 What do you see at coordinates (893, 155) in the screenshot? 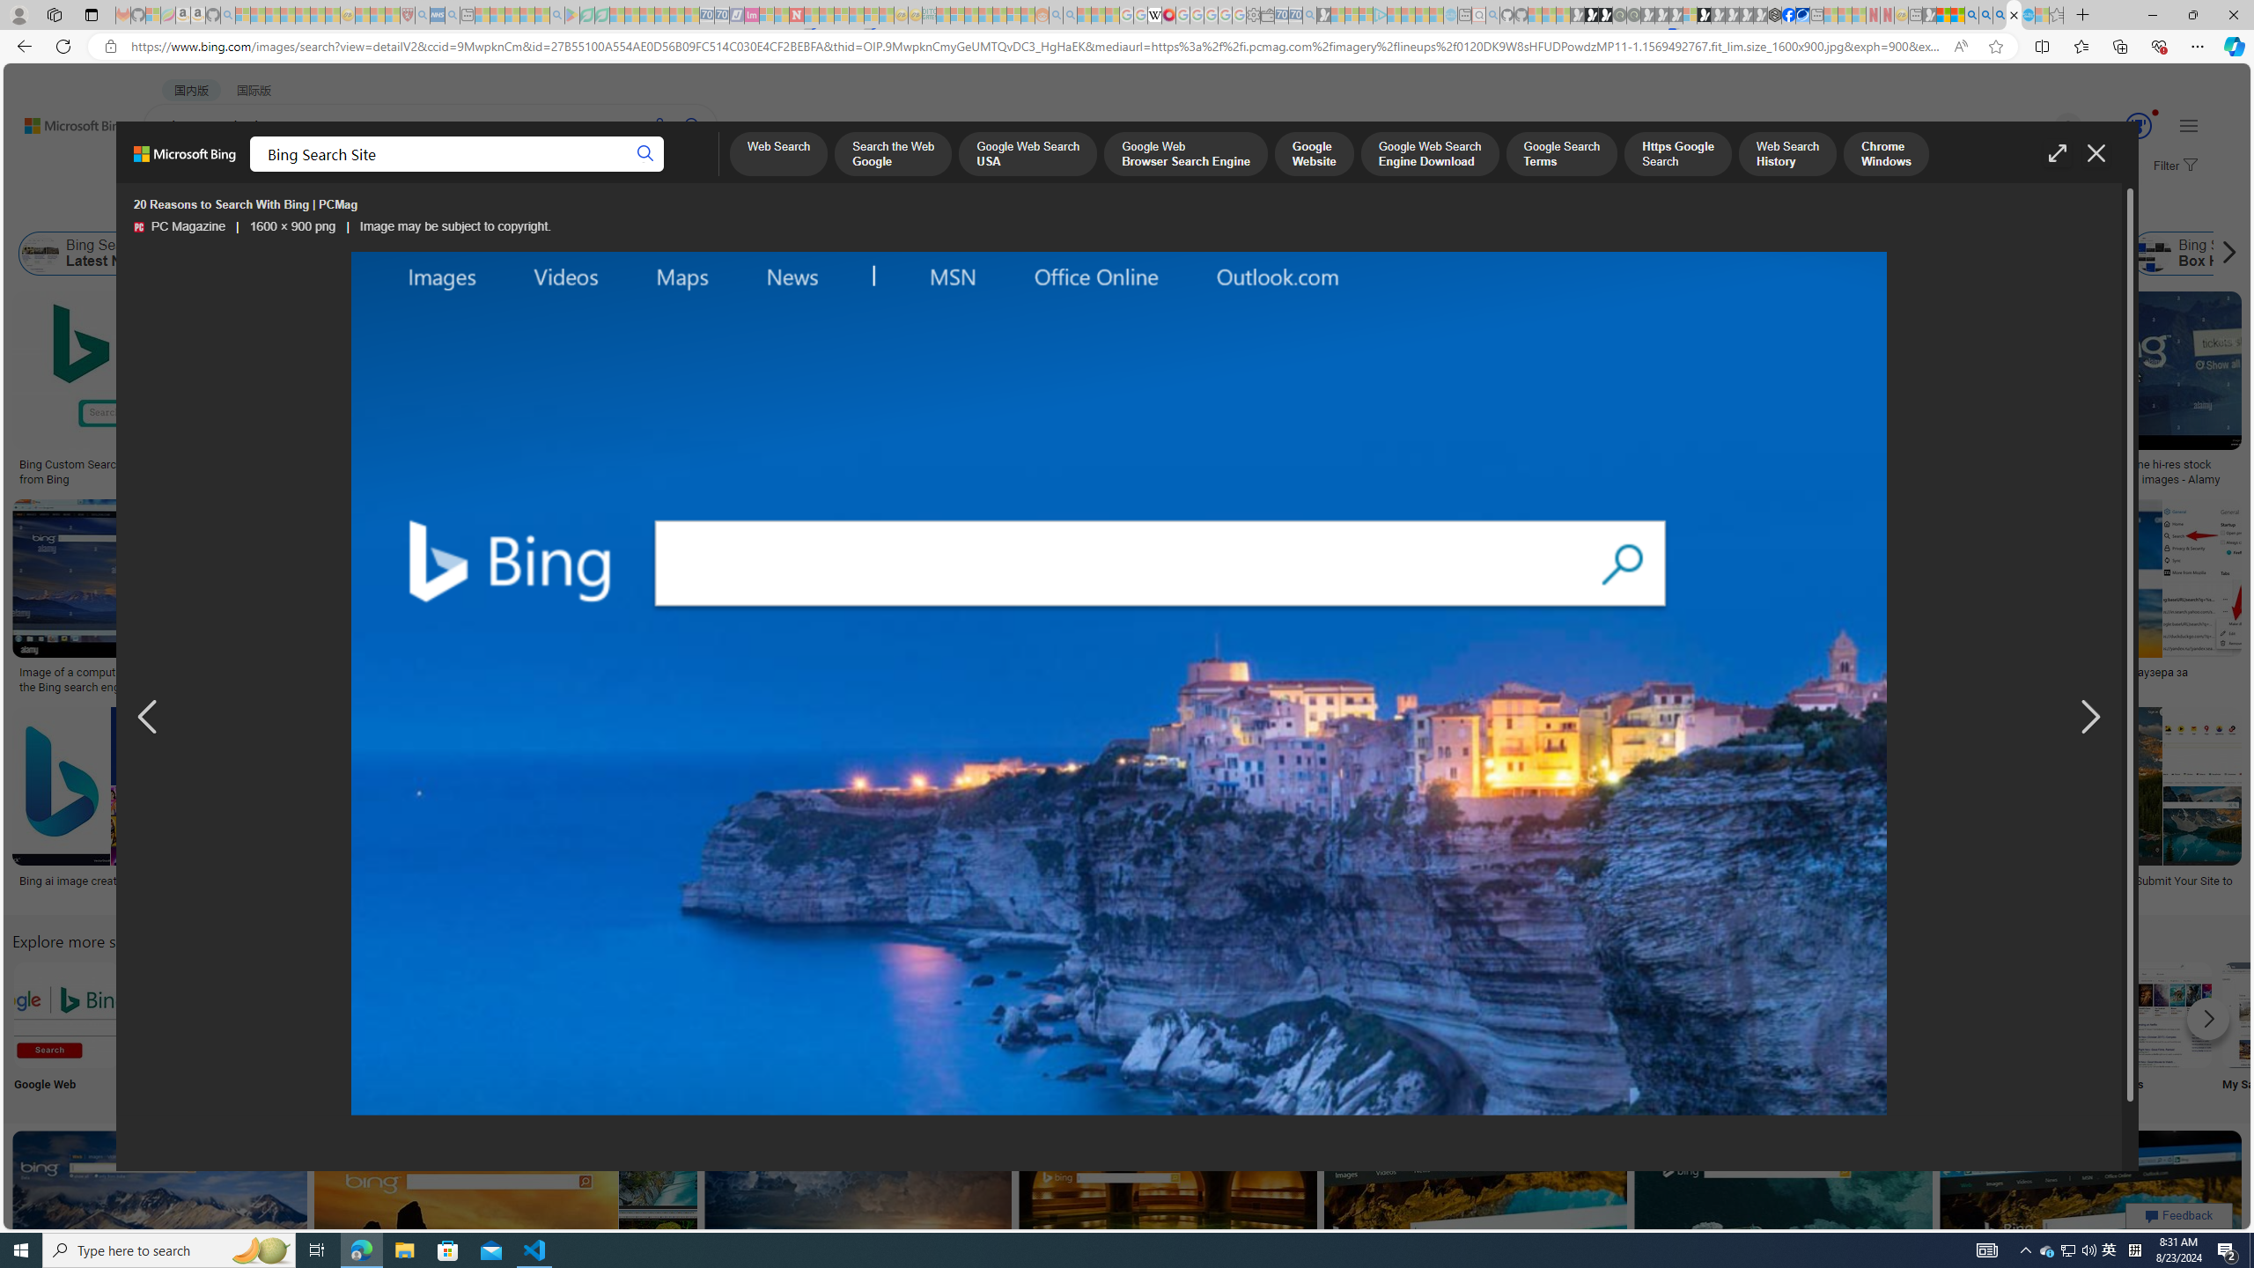
I see `Search the Web Google` at bounding box center [893, 155].